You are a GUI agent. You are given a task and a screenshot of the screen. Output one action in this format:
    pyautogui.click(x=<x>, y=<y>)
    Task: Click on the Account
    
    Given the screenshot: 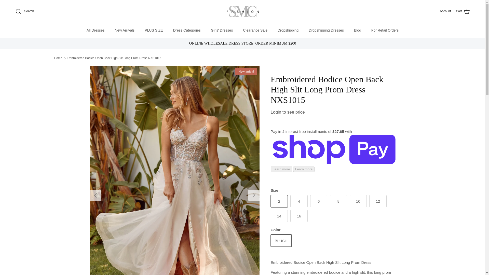 What is the action you would take?
    pyautogui.click(x=445, y=11)
    